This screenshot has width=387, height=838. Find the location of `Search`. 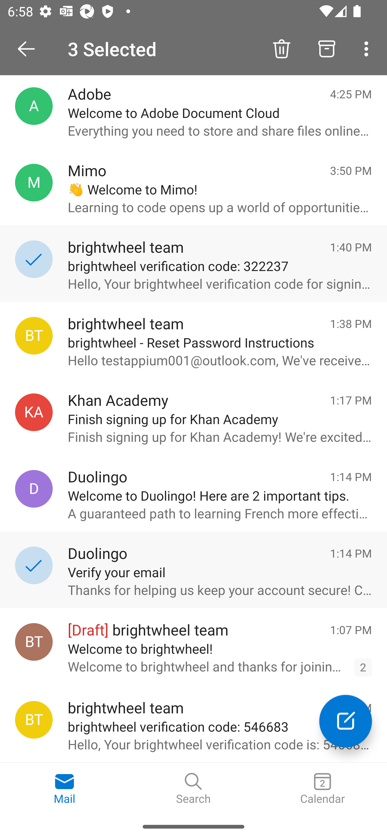

Search is located at coordinates (193, 789).